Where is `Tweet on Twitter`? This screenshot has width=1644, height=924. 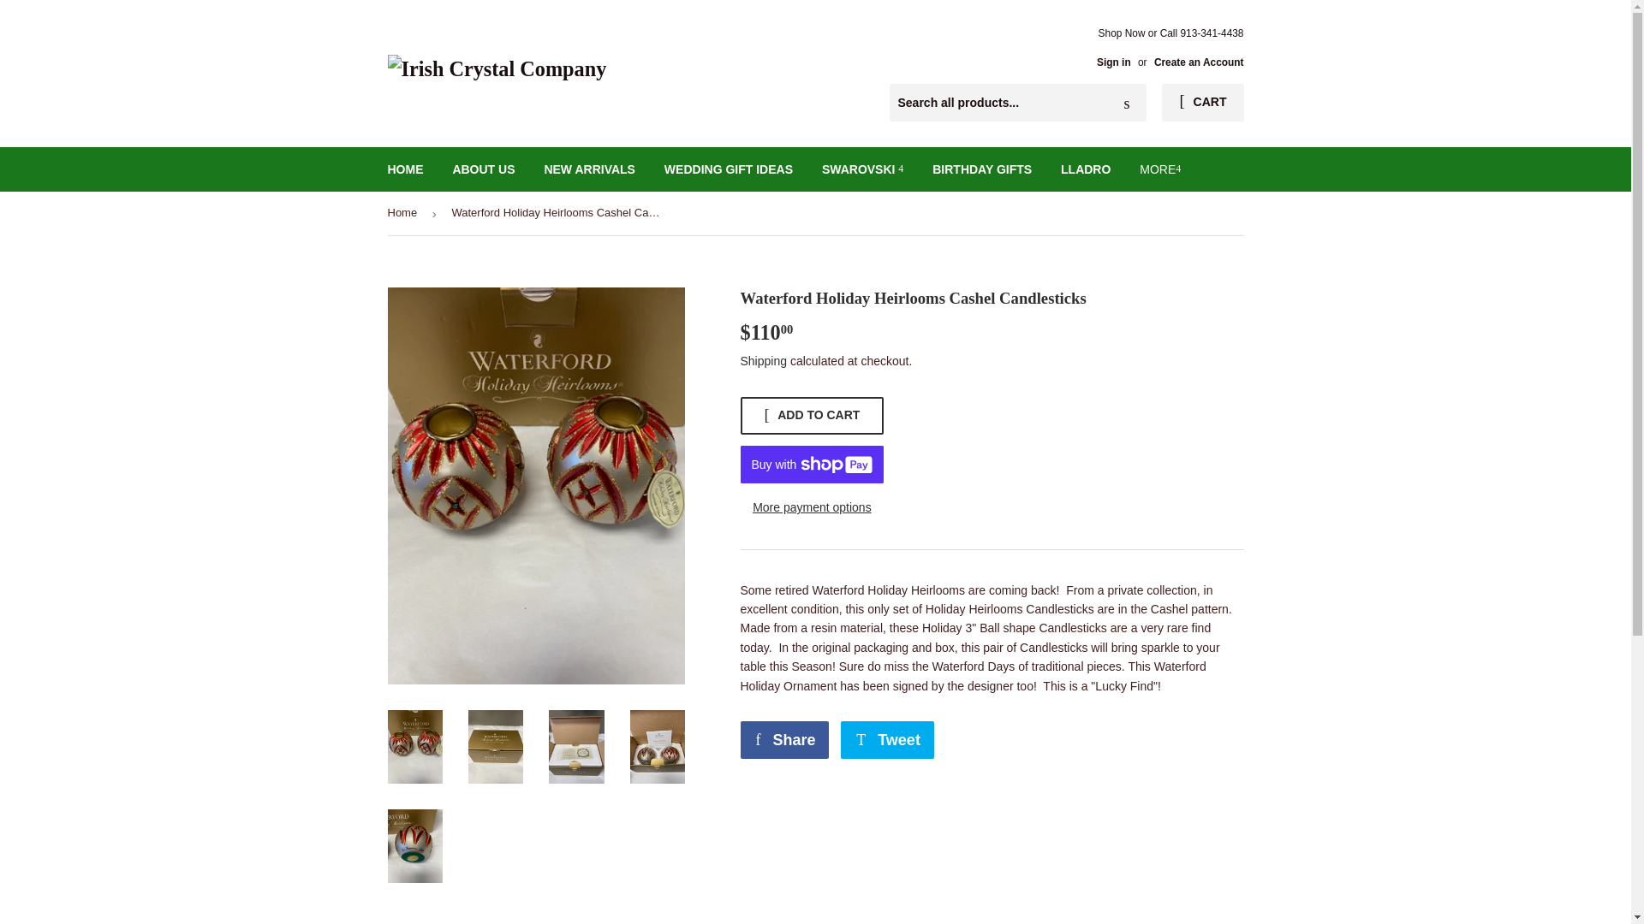 Tweet on Twitter is located at coordinates (887, 739).